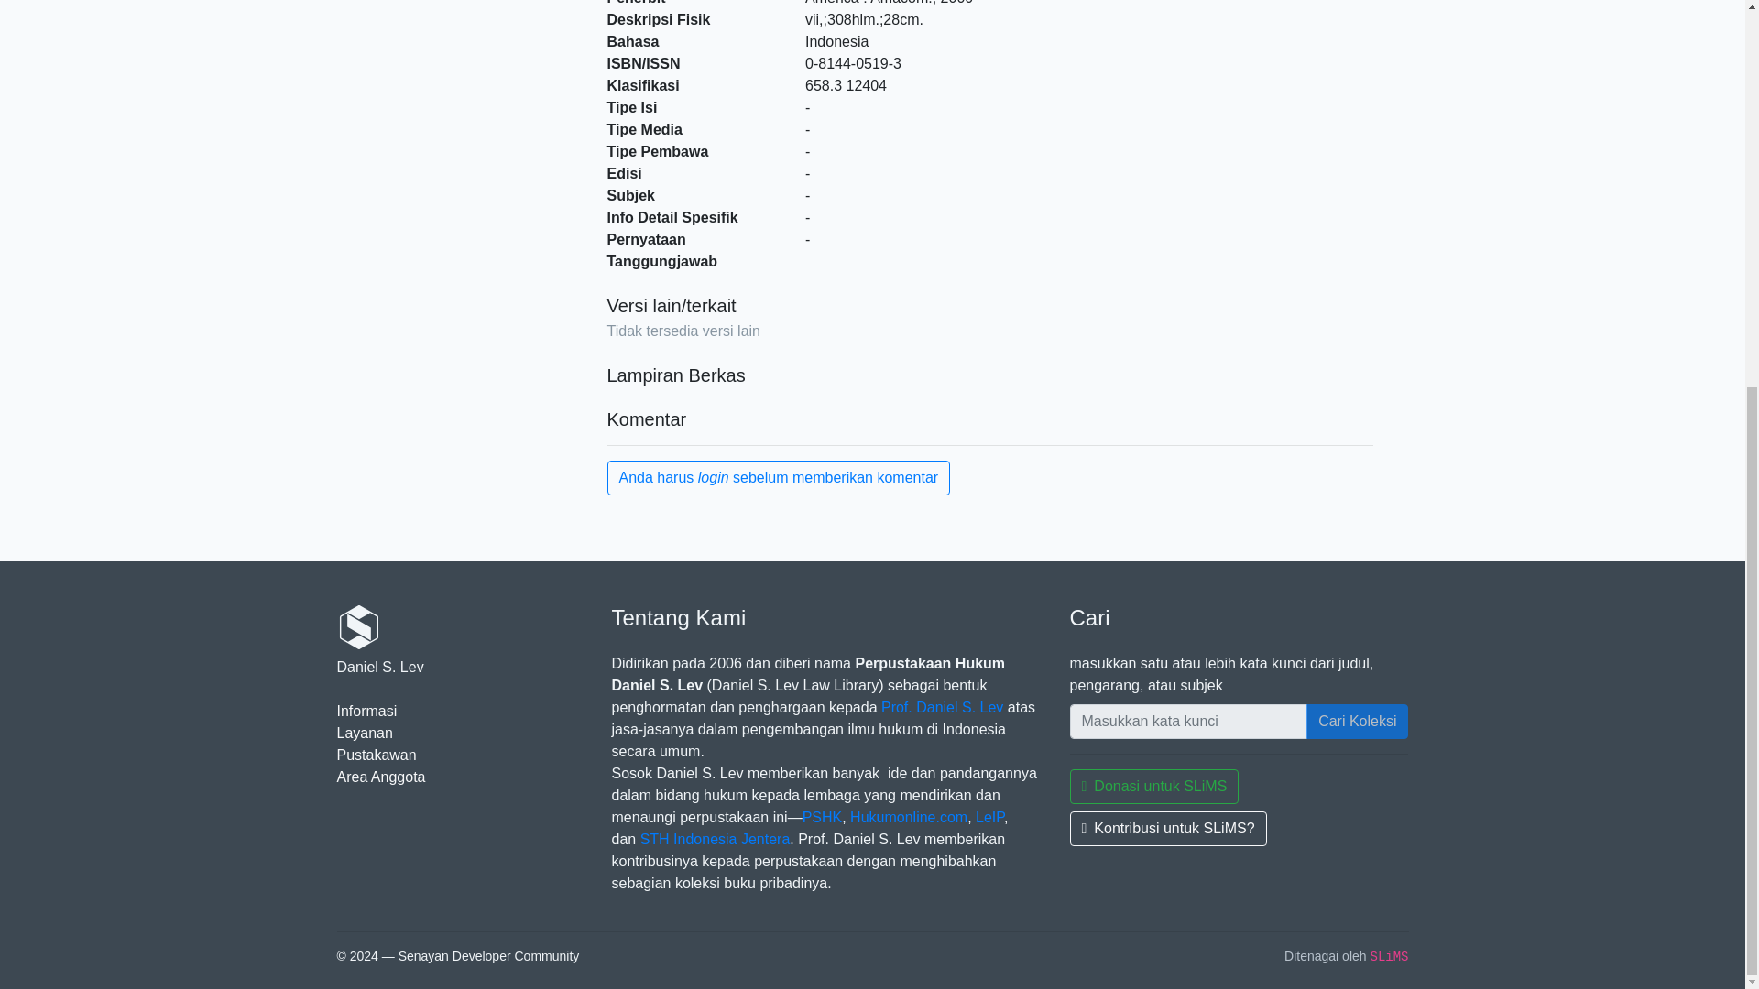 The image size is (1759, 989). What do you see at coordinates (377, 755) in the screenshot?
I see `Pustakawan` at bounding box center [377, 755].